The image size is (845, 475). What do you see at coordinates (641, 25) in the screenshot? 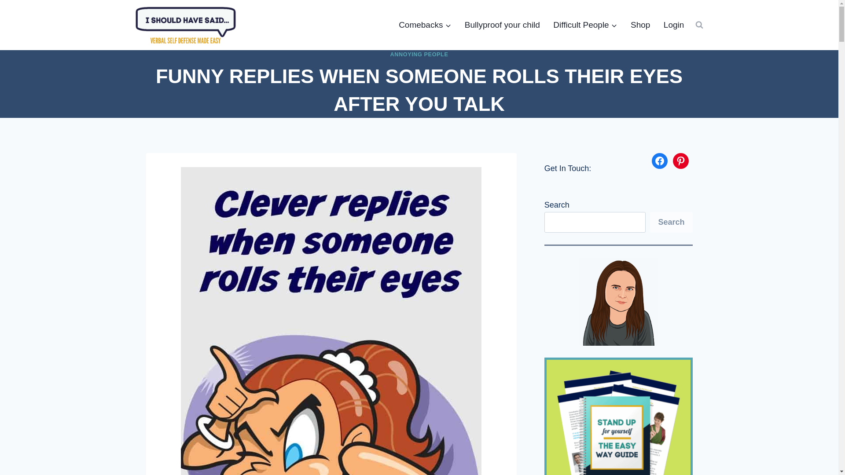
I see `Shop` at bounding box center [641, 25].